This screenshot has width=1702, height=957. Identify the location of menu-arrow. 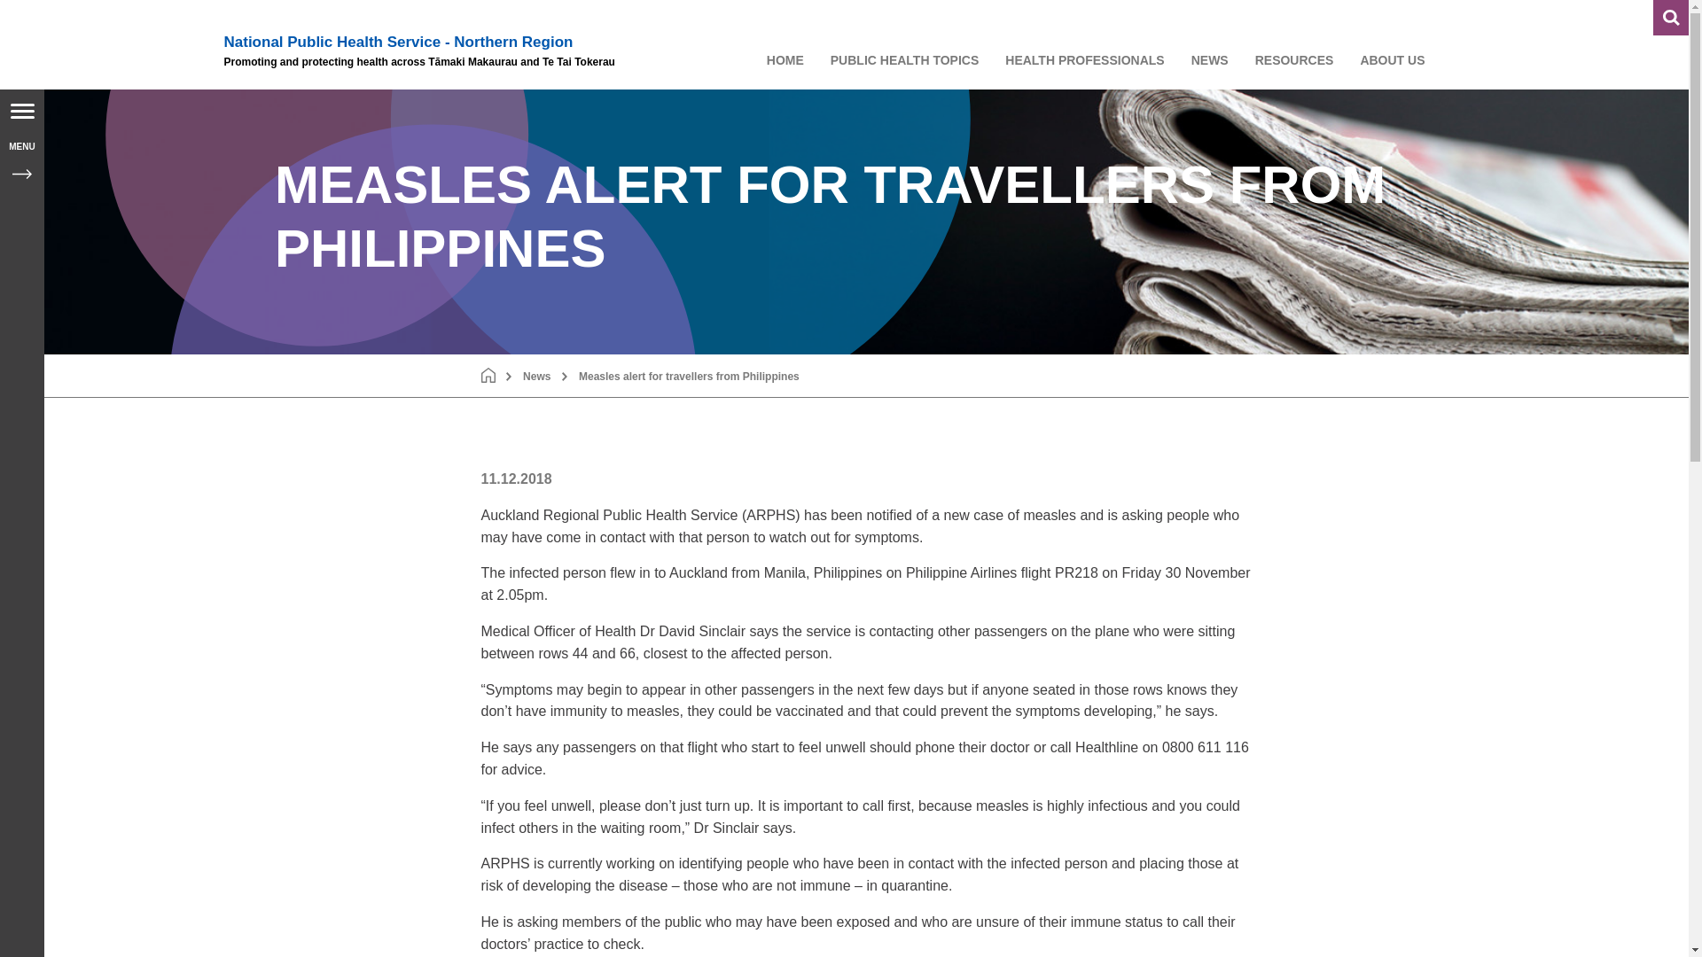
(21, 174).